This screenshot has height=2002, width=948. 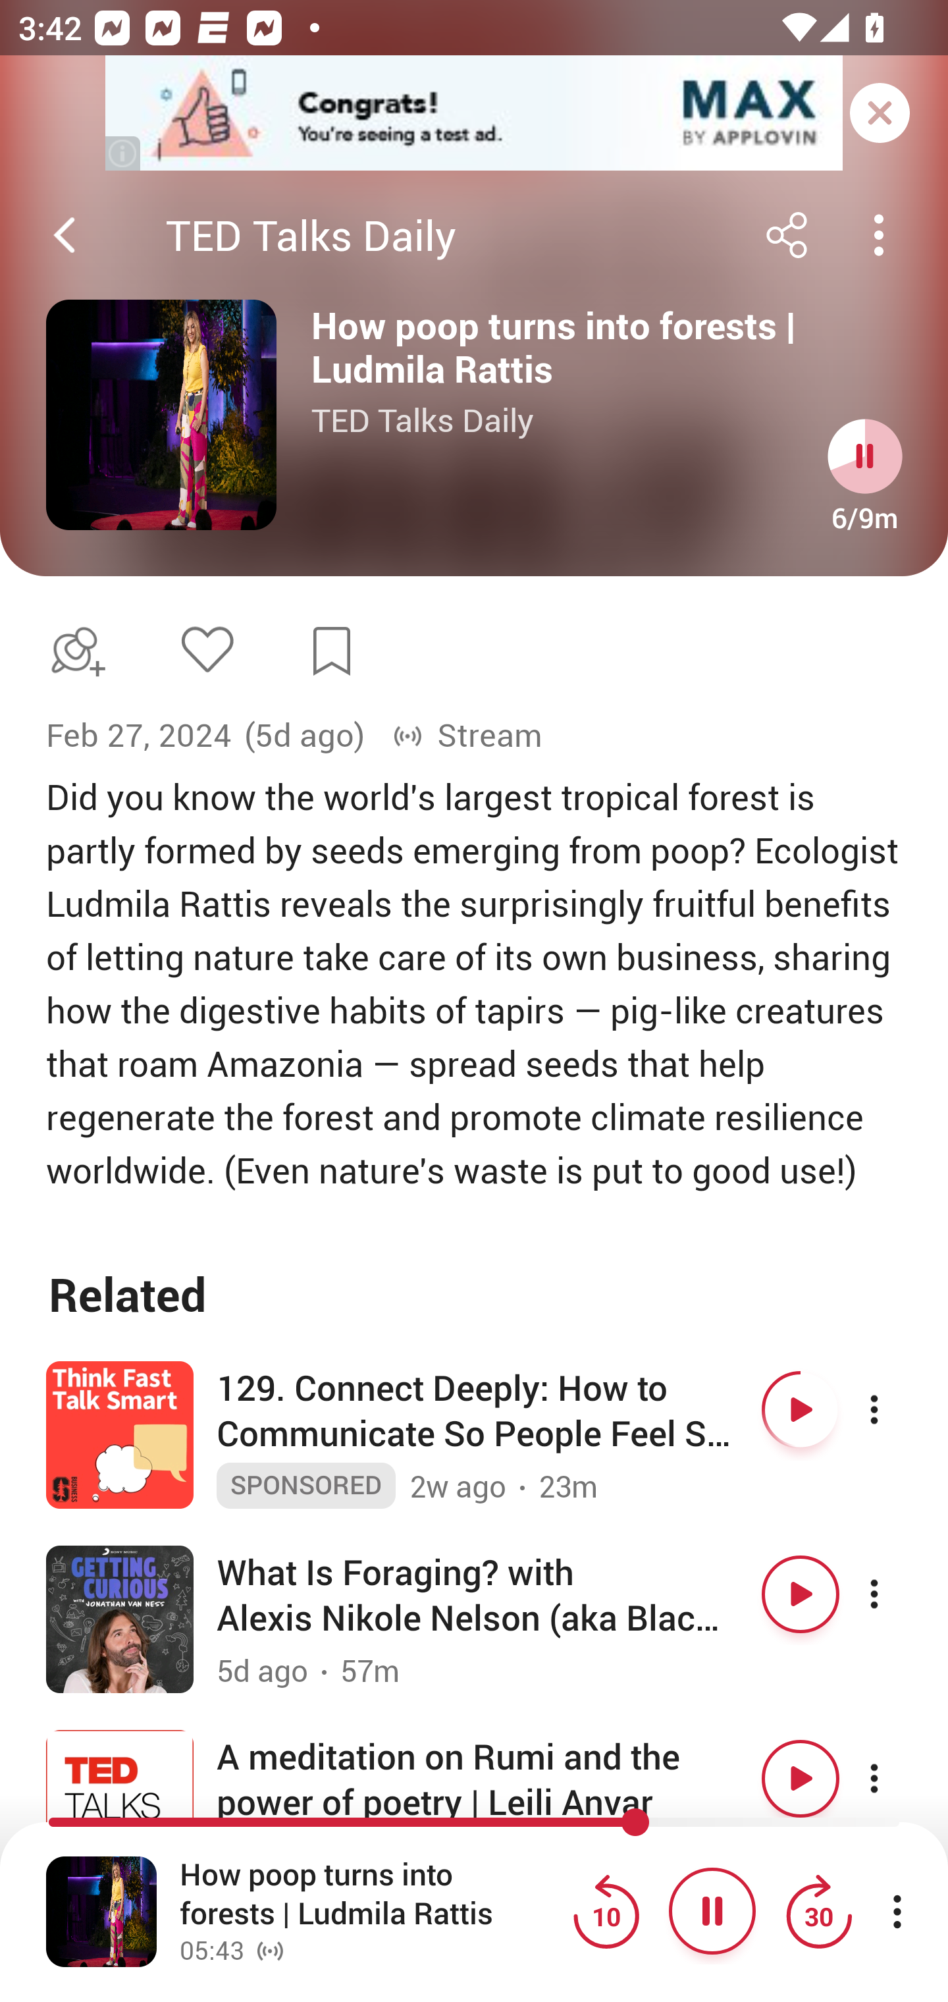 What do you see at coordinates (865, 456) in the screenshot?
I see `Pause button` at bounding box center [865, 456].